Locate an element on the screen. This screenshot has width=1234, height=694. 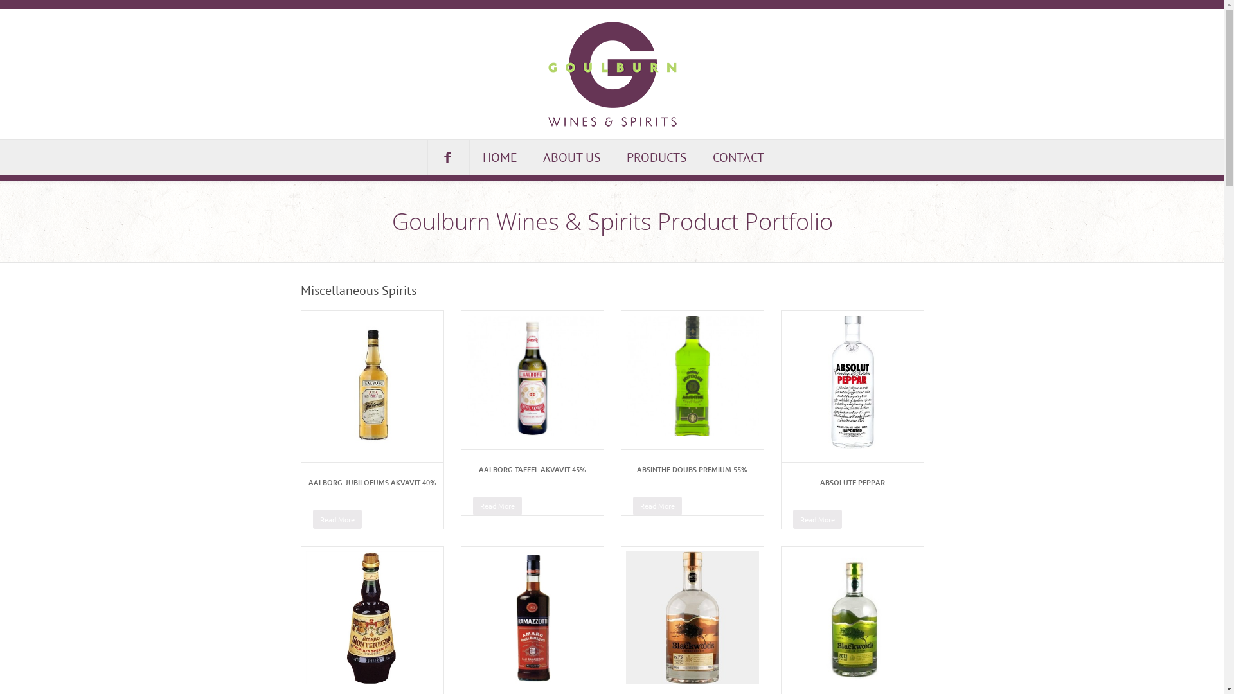
Read More is located at coordinates (497, 506).